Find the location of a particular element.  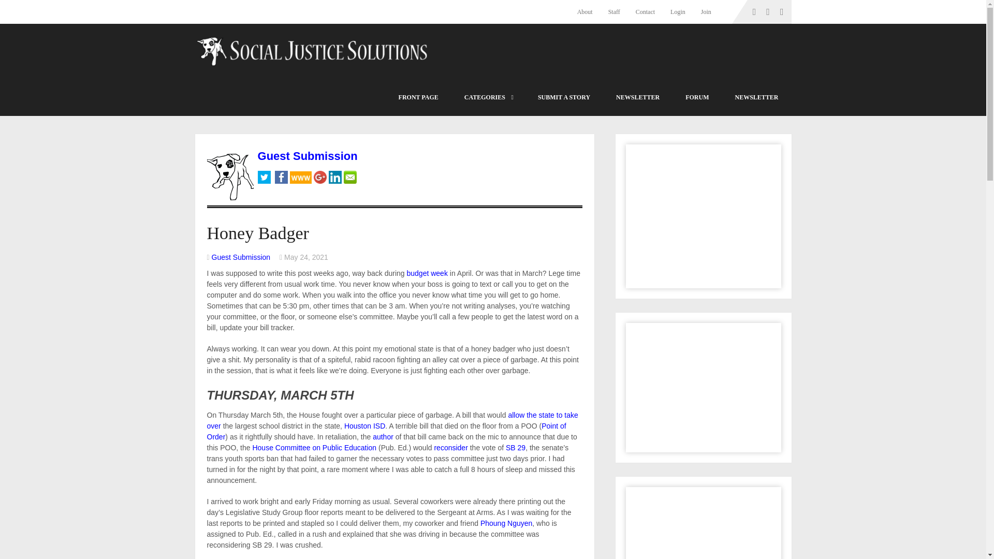

Join is located at coordinates (706, 11).